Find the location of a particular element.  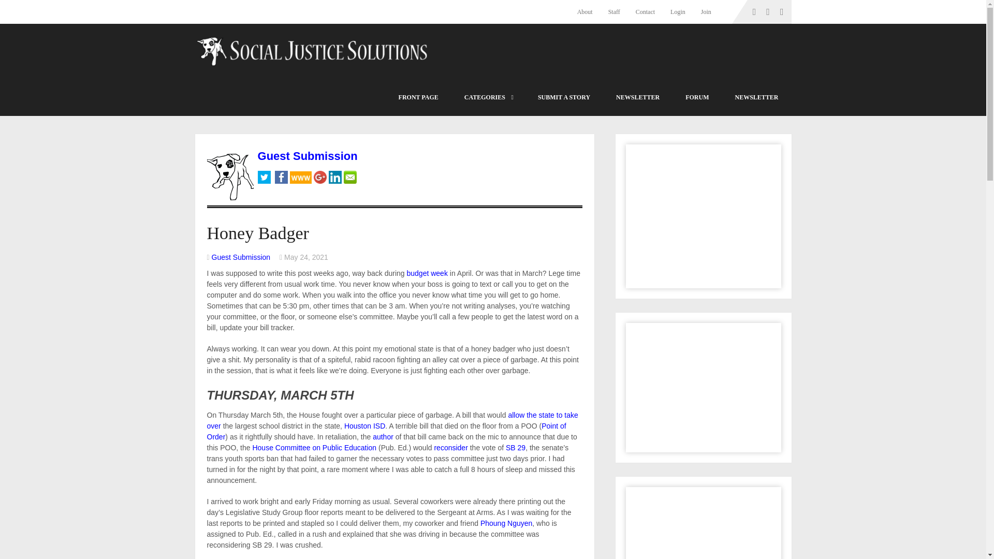

Join is located at coordinates (706, 11).